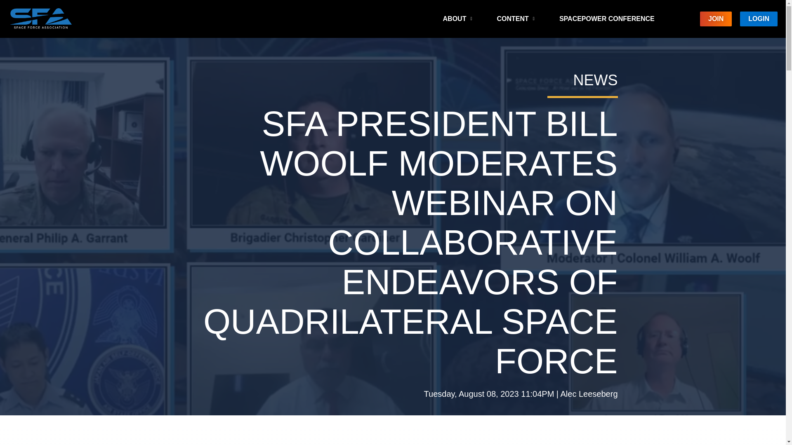 Image resolution: width=792 pixels, height=445 pixels. What do you see at coordinates (716, 19) in the screenshot?
I see `JOIN` at bounding box center [716, 19].